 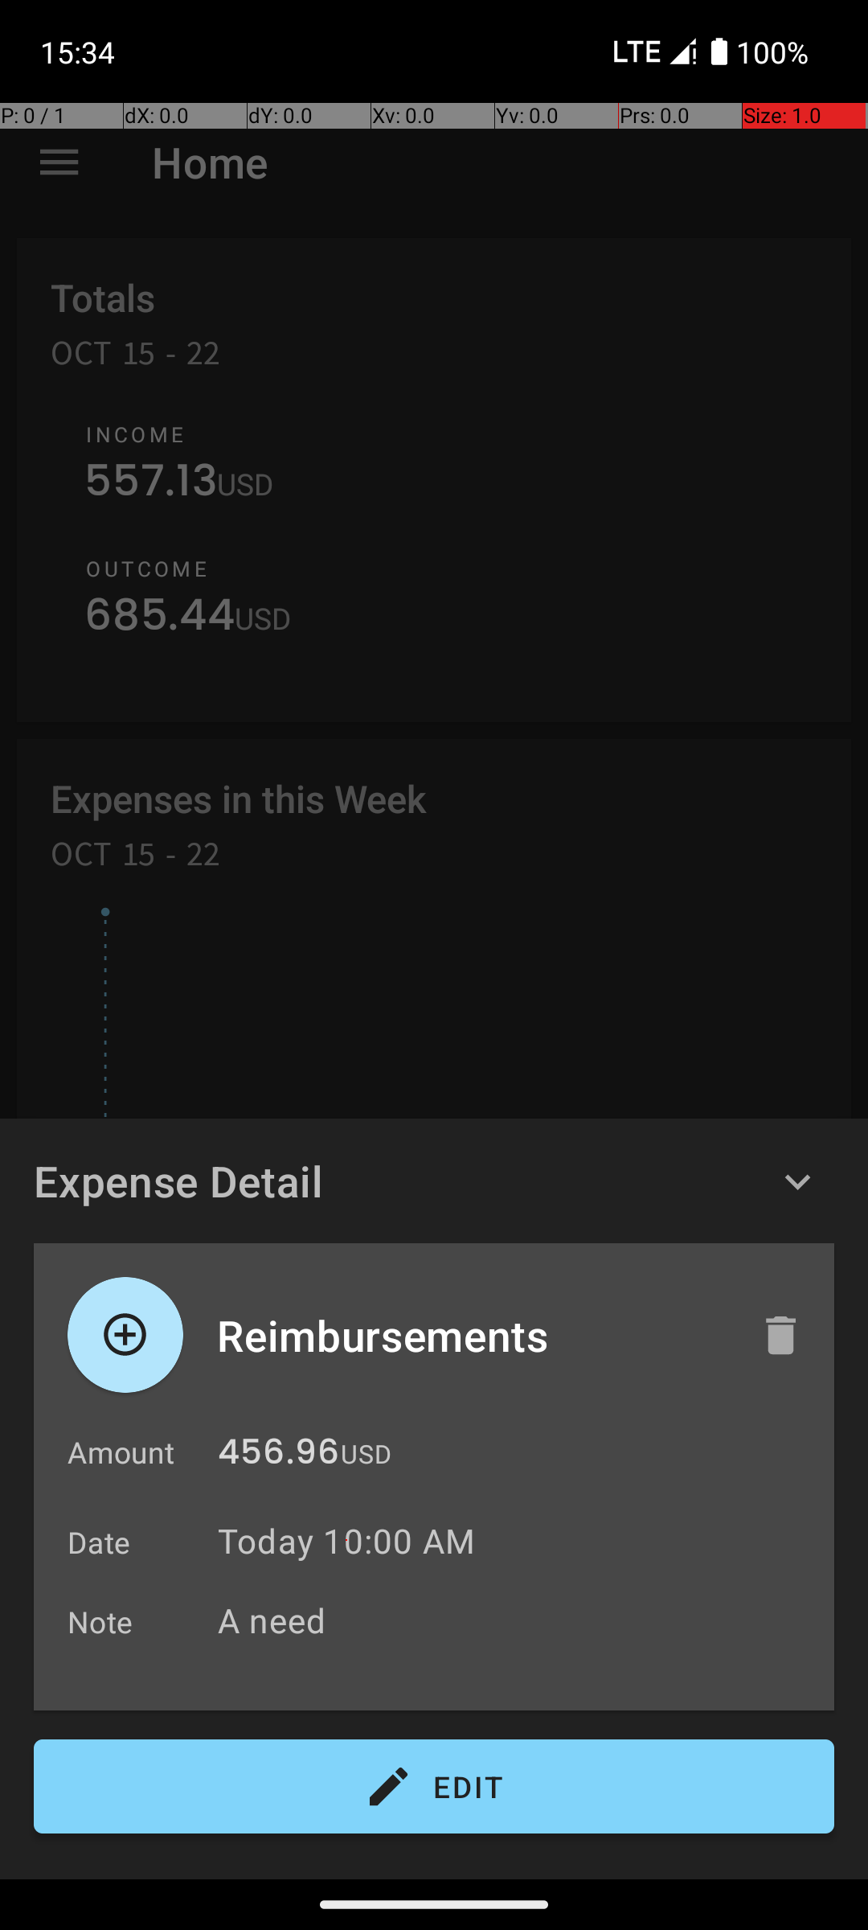 I want to click on Reimbursements, so click(x=472, y=1335).